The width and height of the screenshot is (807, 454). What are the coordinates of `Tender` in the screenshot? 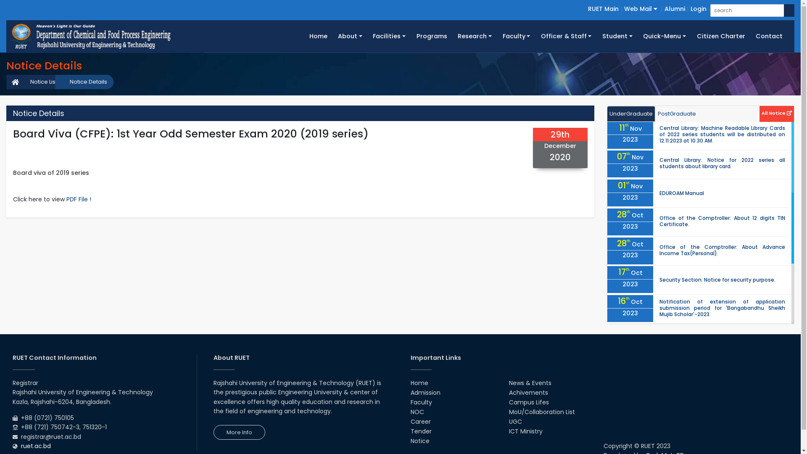 It's located at (421, 431).